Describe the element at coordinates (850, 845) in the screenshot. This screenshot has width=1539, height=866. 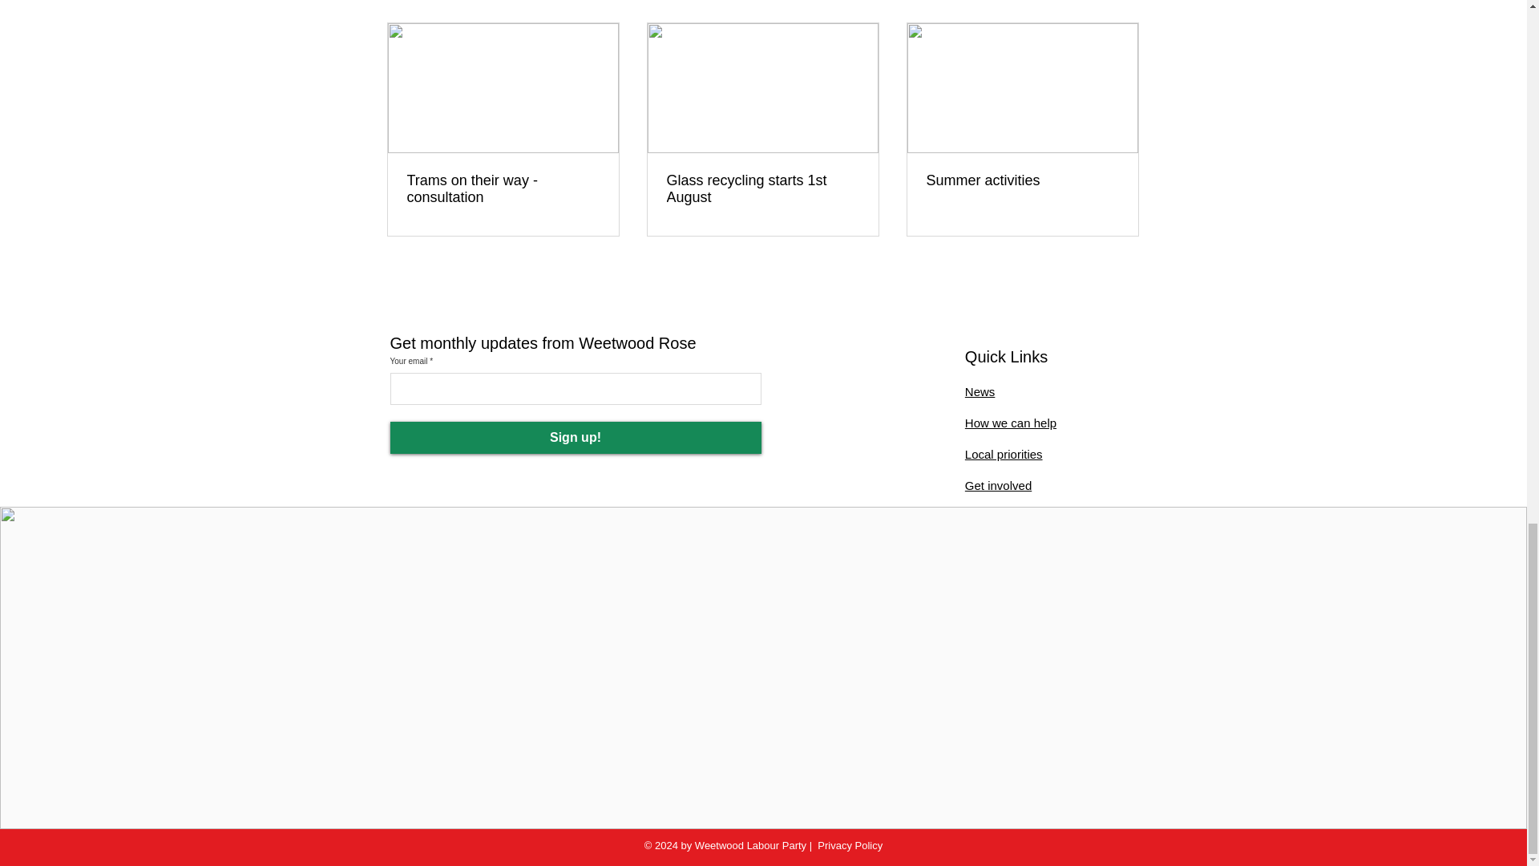
I see `Privacy Policy` at that location.